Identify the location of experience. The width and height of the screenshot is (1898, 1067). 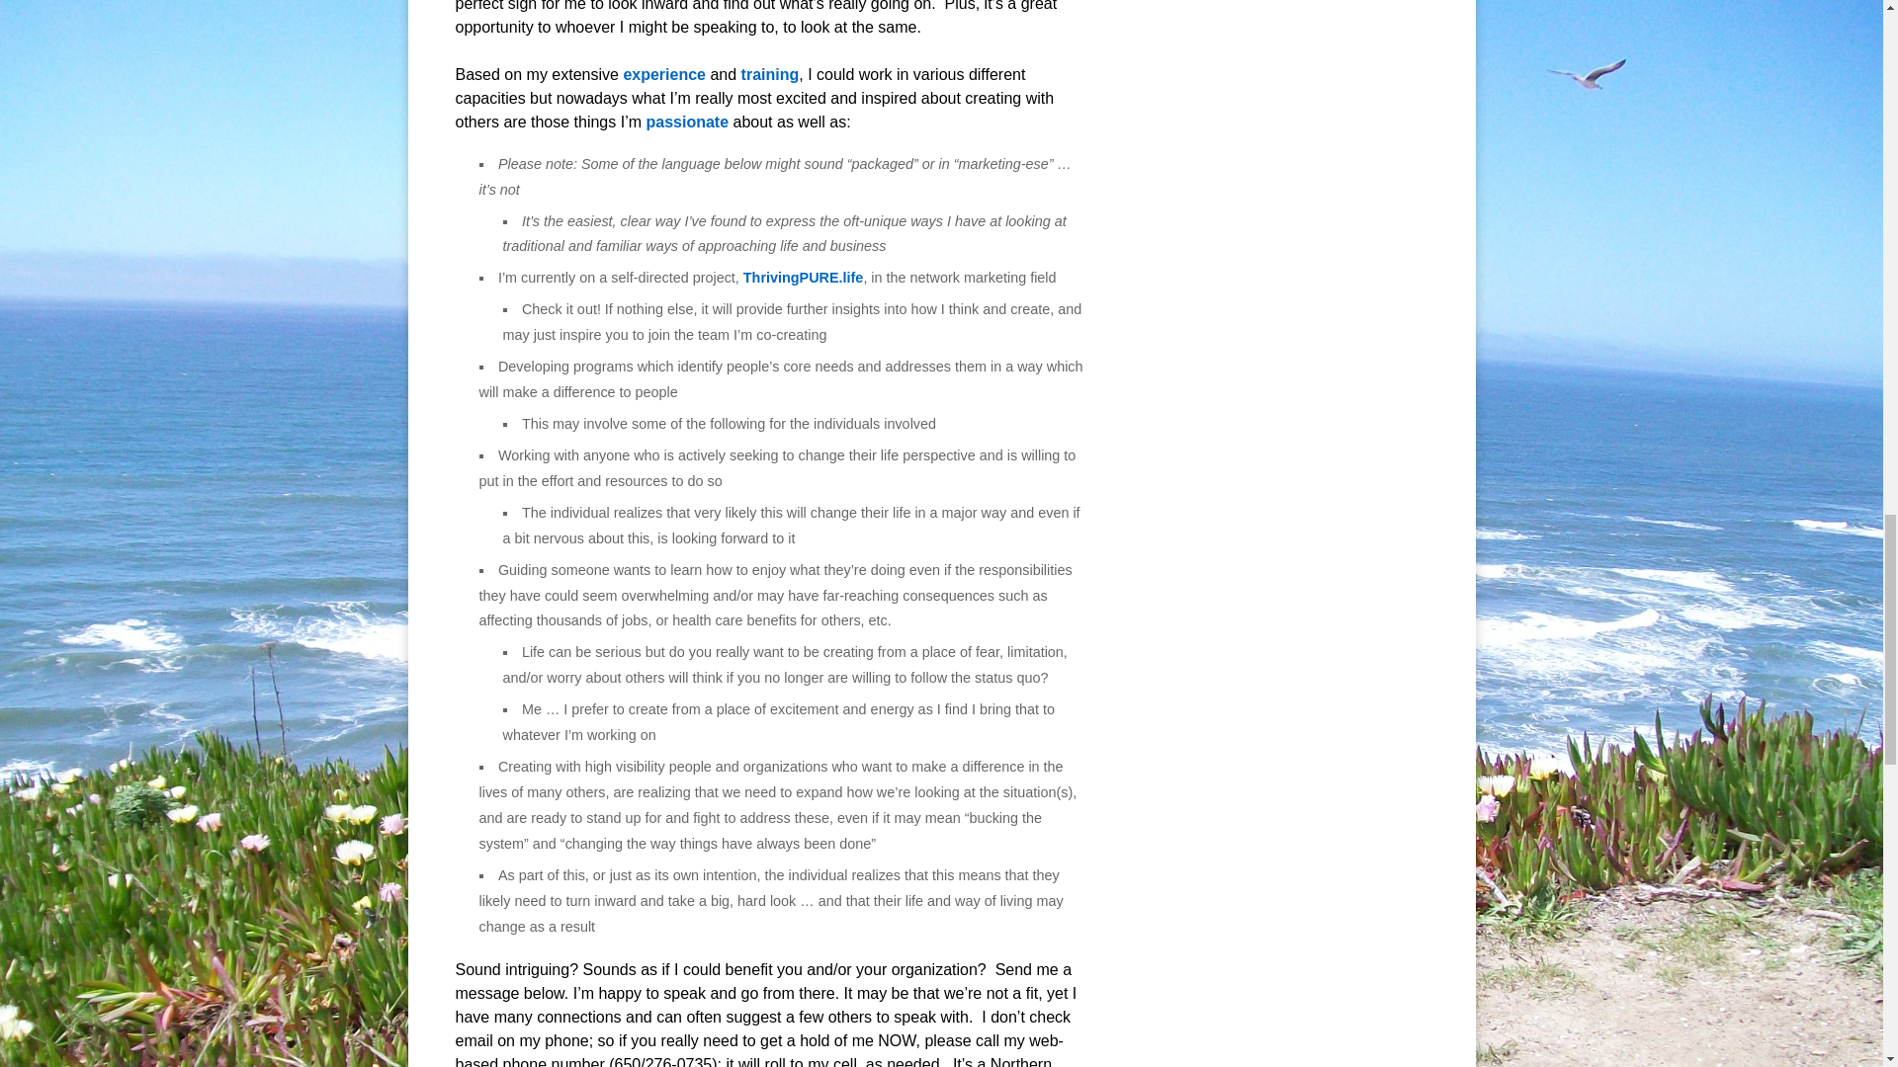
(664, 74).